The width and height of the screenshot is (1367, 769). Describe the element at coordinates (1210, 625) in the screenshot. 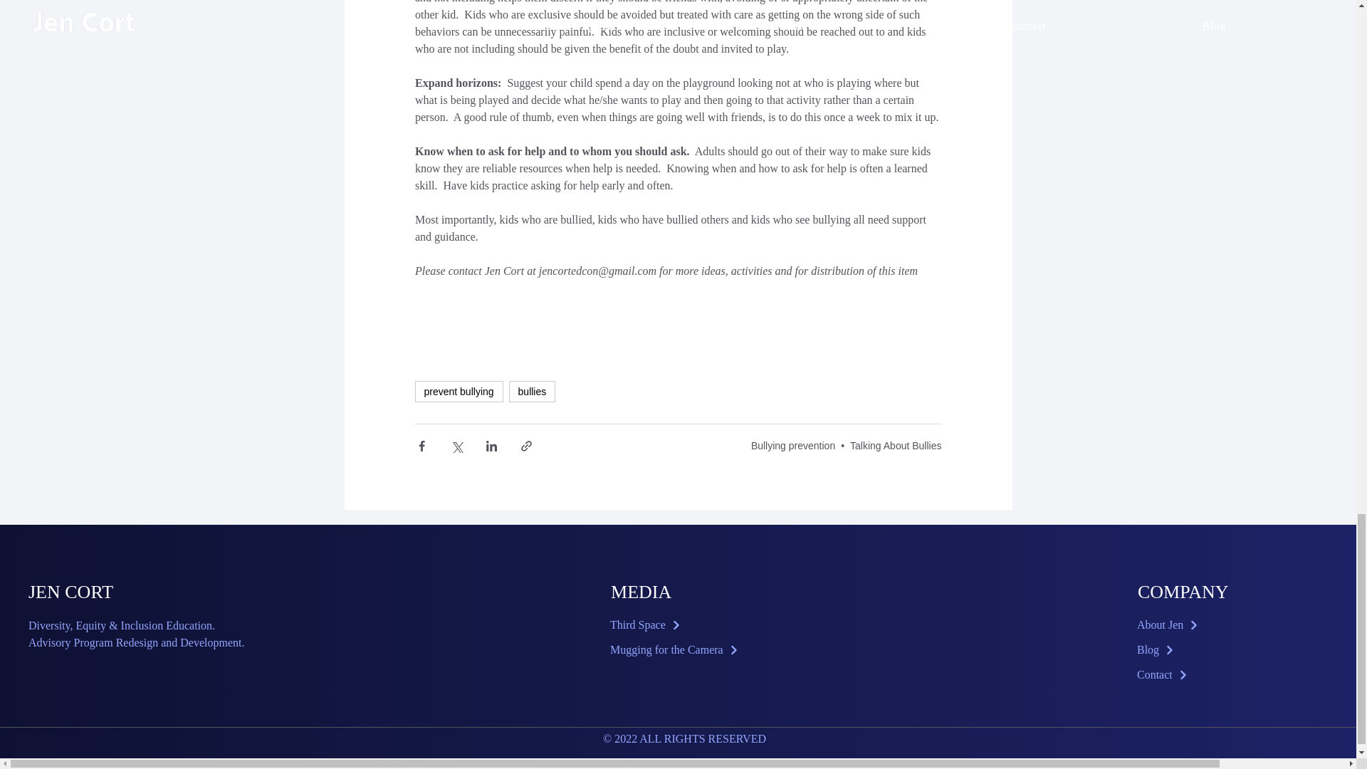

I see `About Jen` at that location.